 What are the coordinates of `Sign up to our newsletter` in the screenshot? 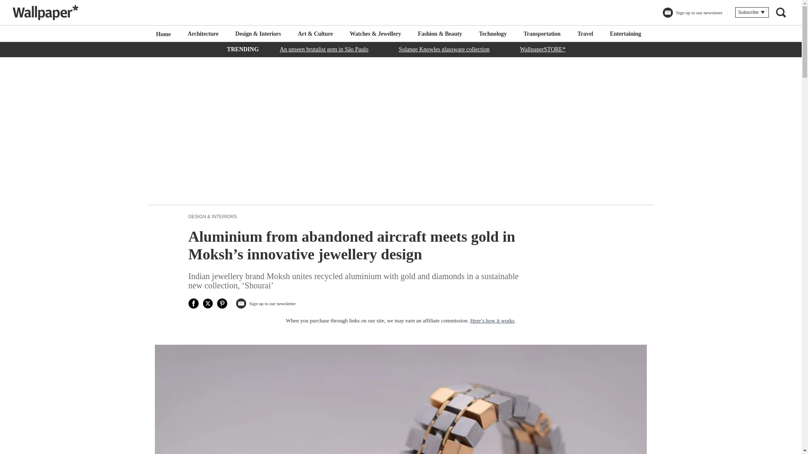 It's located at (266, 306).